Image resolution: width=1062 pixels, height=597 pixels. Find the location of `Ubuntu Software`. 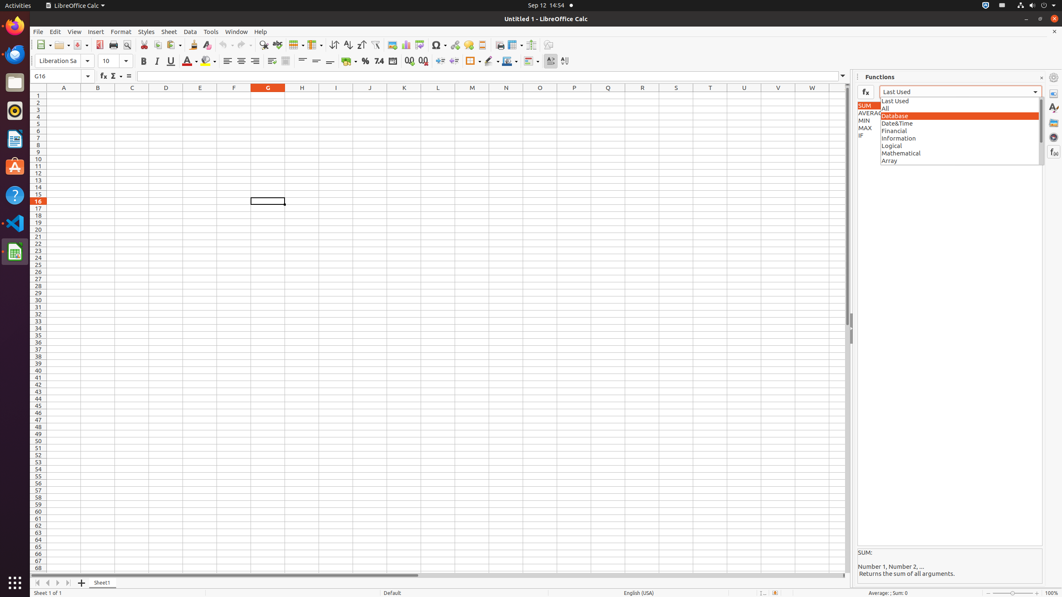

Ubuntu Software is located at coordinates (15, 167).